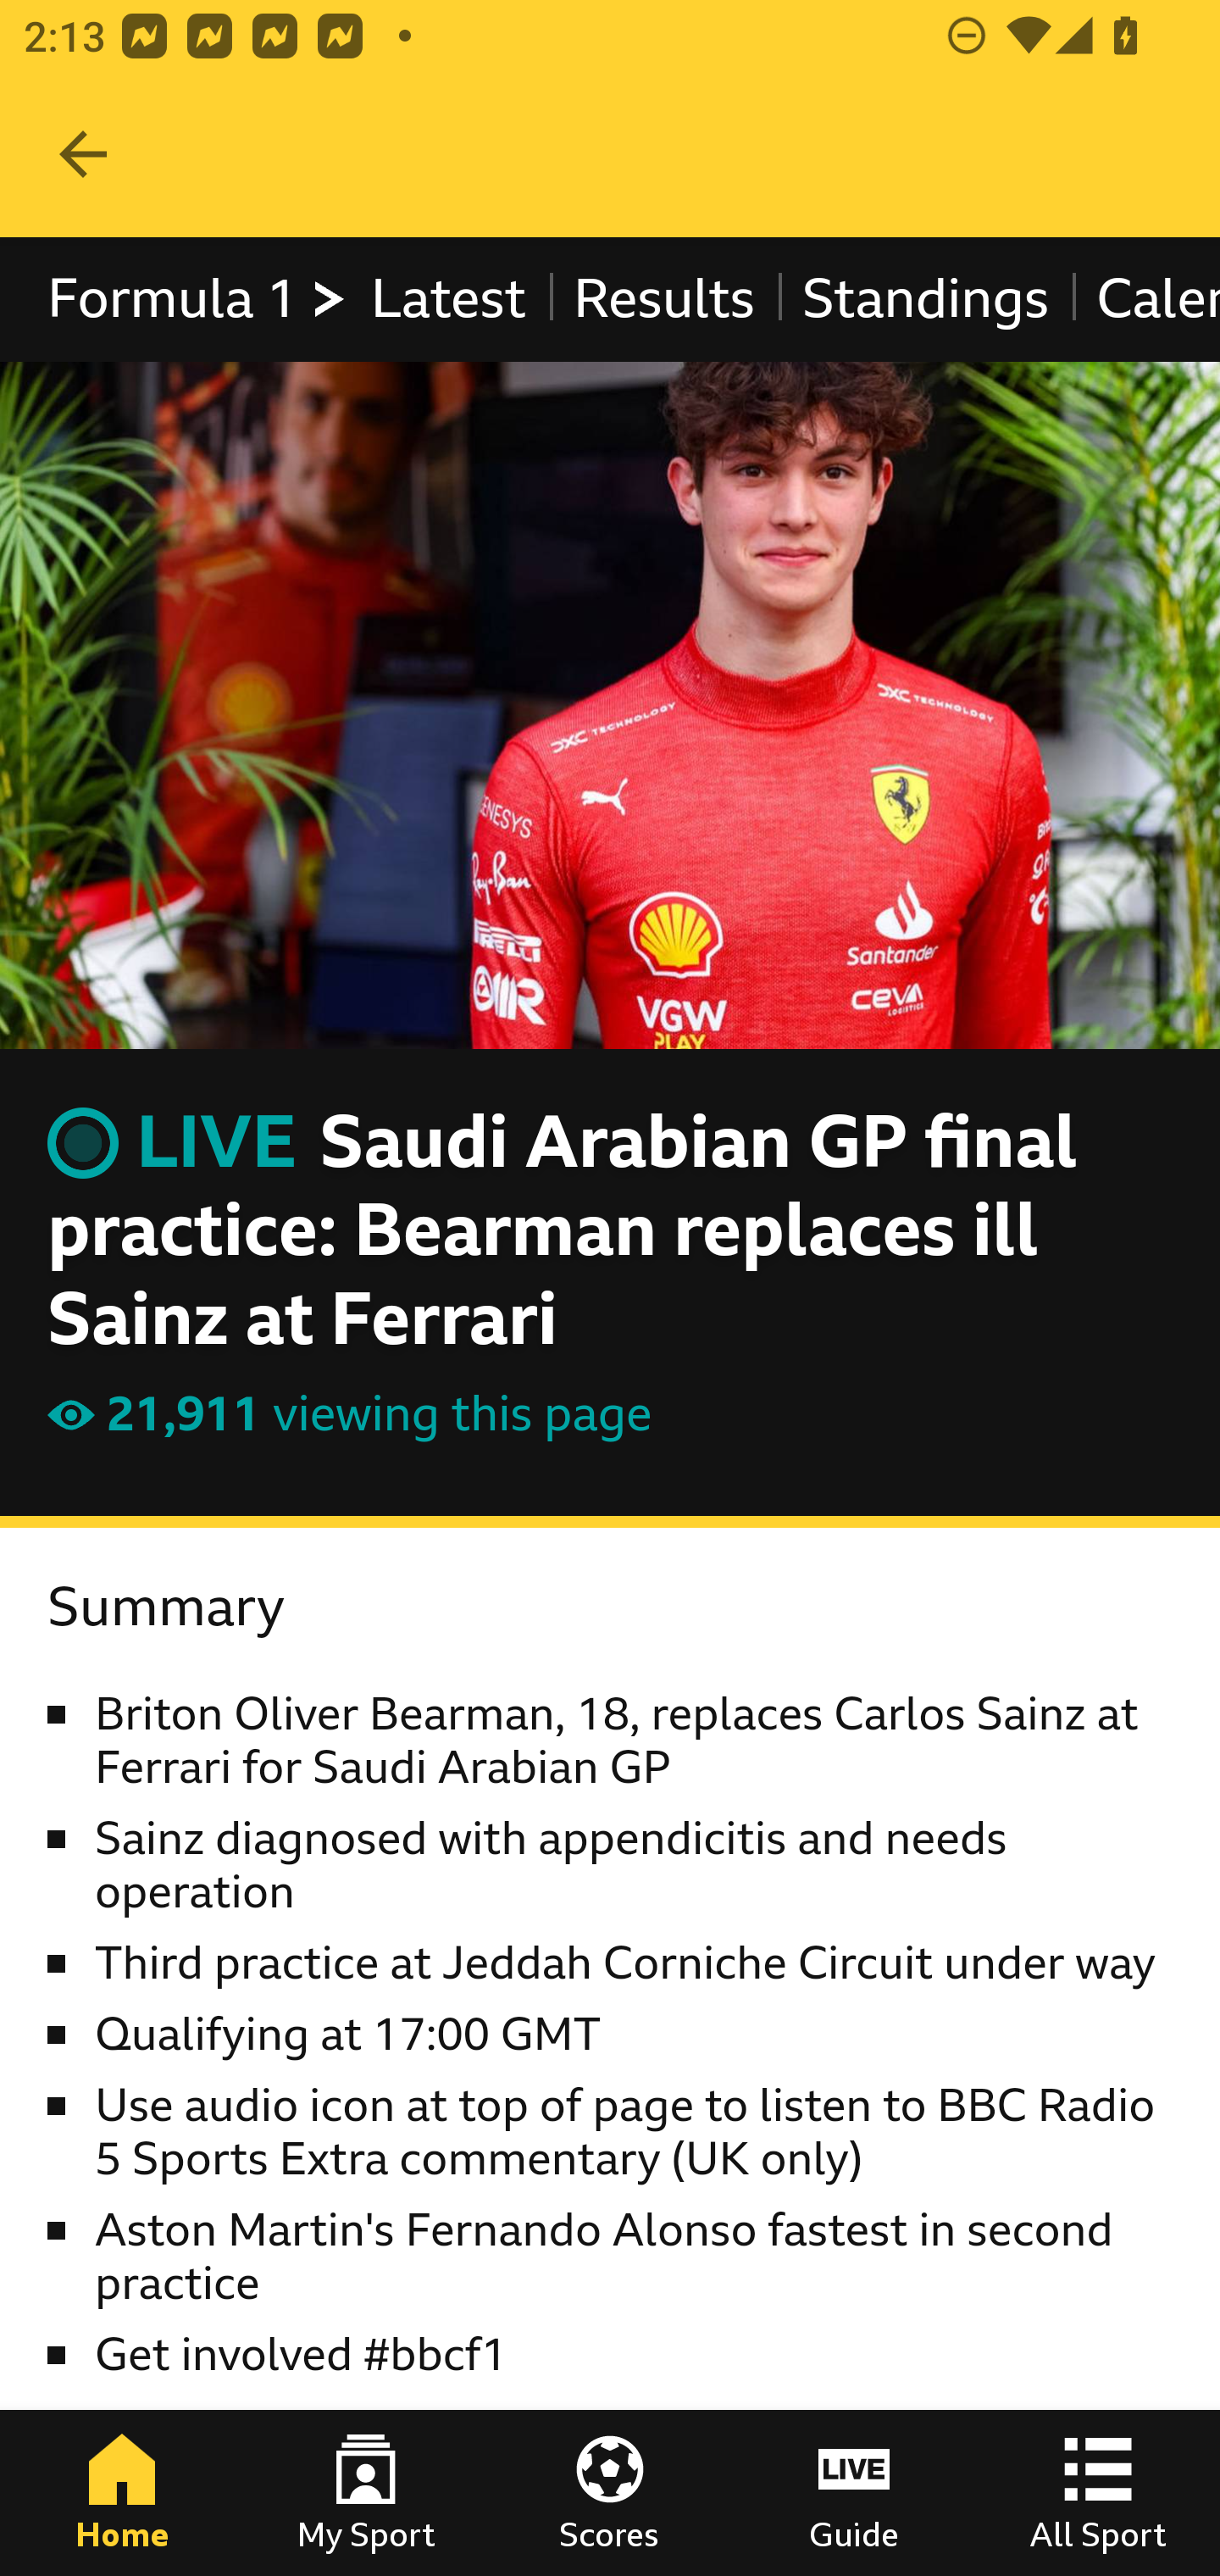 The width and height of the screenshot is (1220, 2576). Describe the element at coordinates (83, 154) in the screenshot. I see `Navigate up` at that location.